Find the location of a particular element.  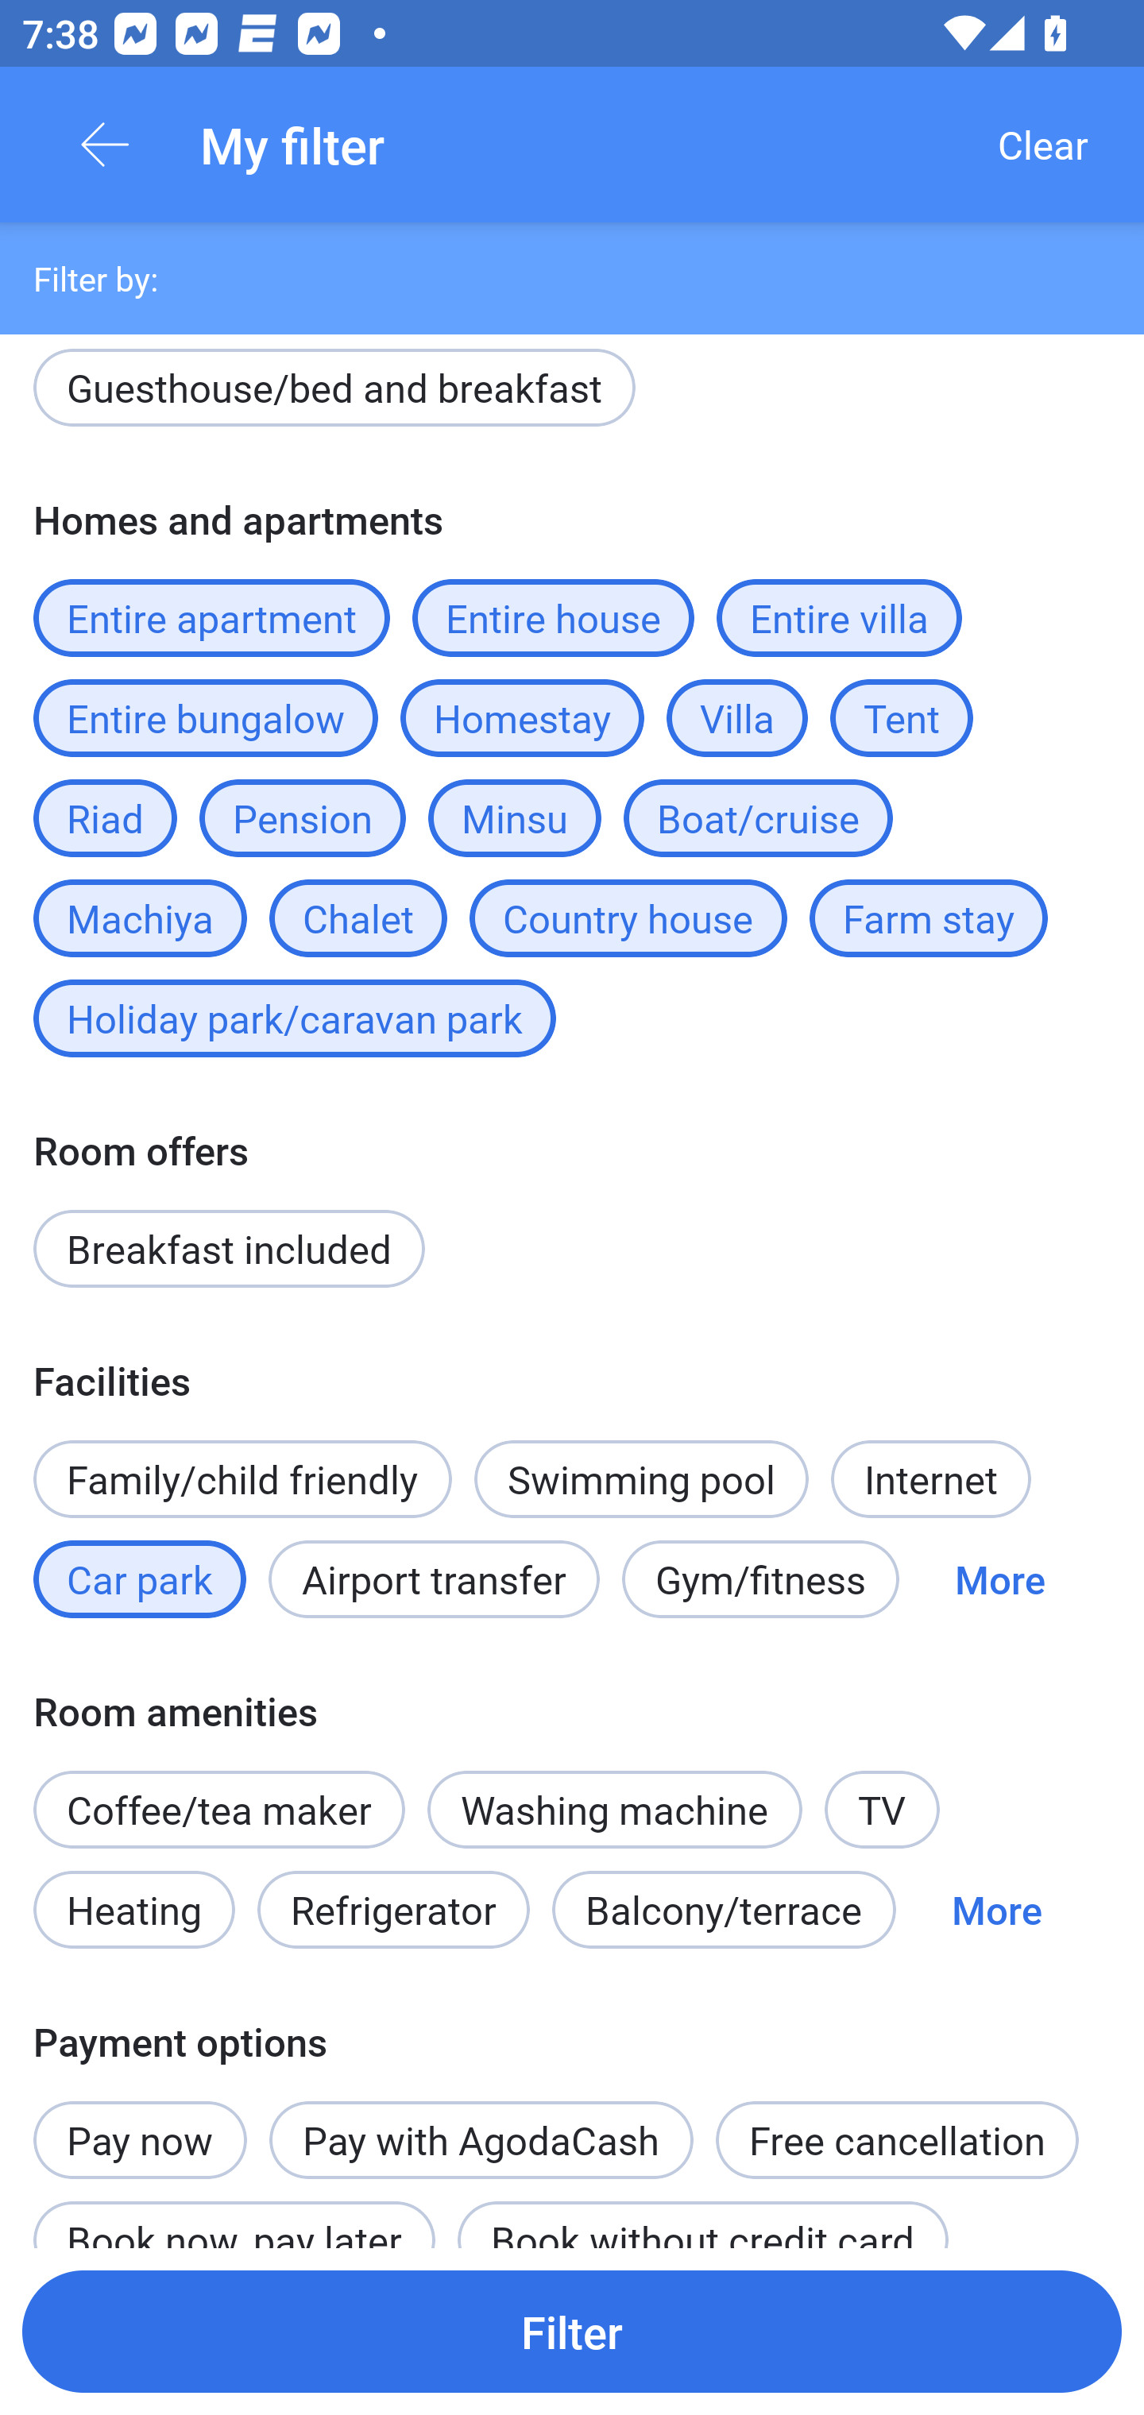

Heating is located at coordinates (133, 1908).